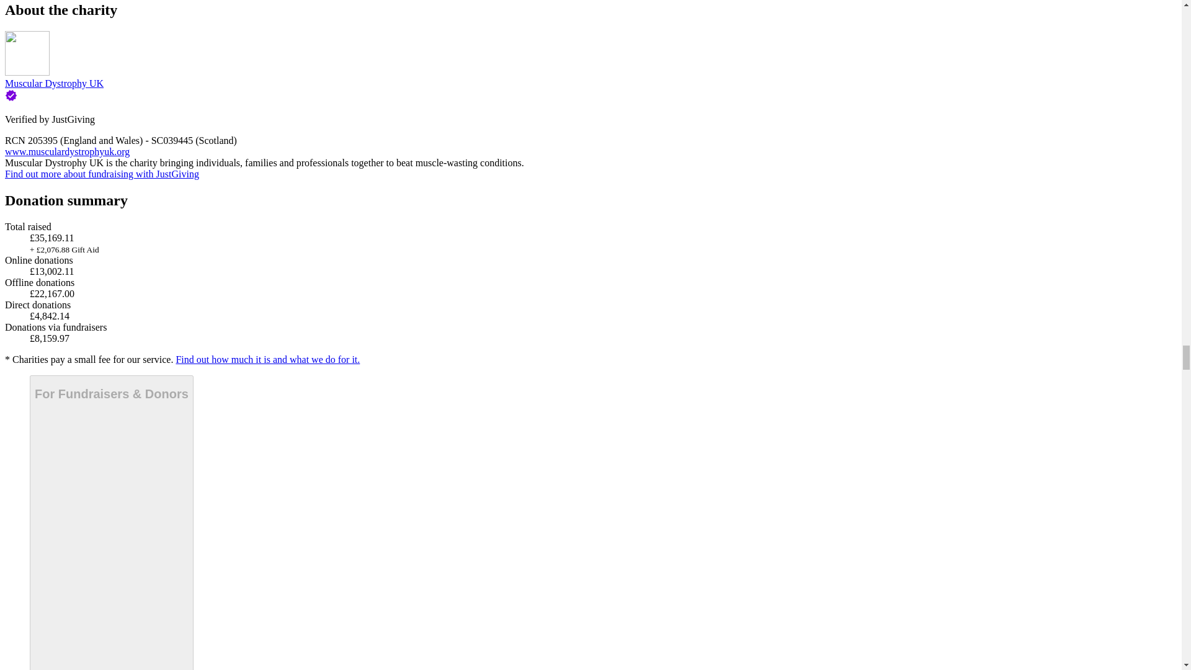 This screenshot has height=670, width=1191. What do you see at coordinates (67, 151) in the screenshot?
I see `www.musculardystrophyuk.org` at bounding box center [67, 151].